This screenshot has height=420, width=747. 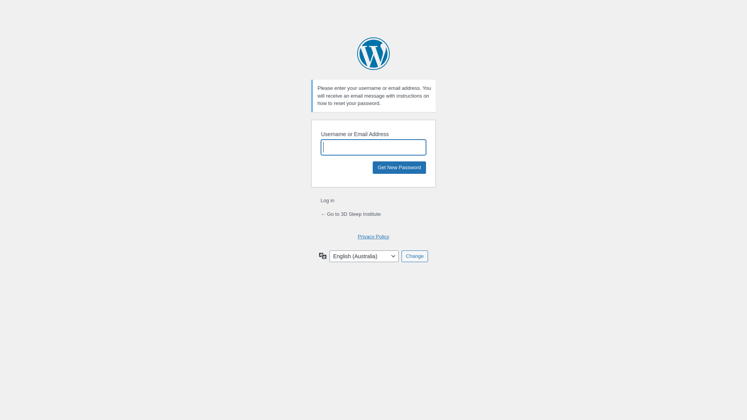 What do you see at coordinates (373, 54) in the screenshot?
I see `Powered by WordPress` at bounding box center [373, 54].